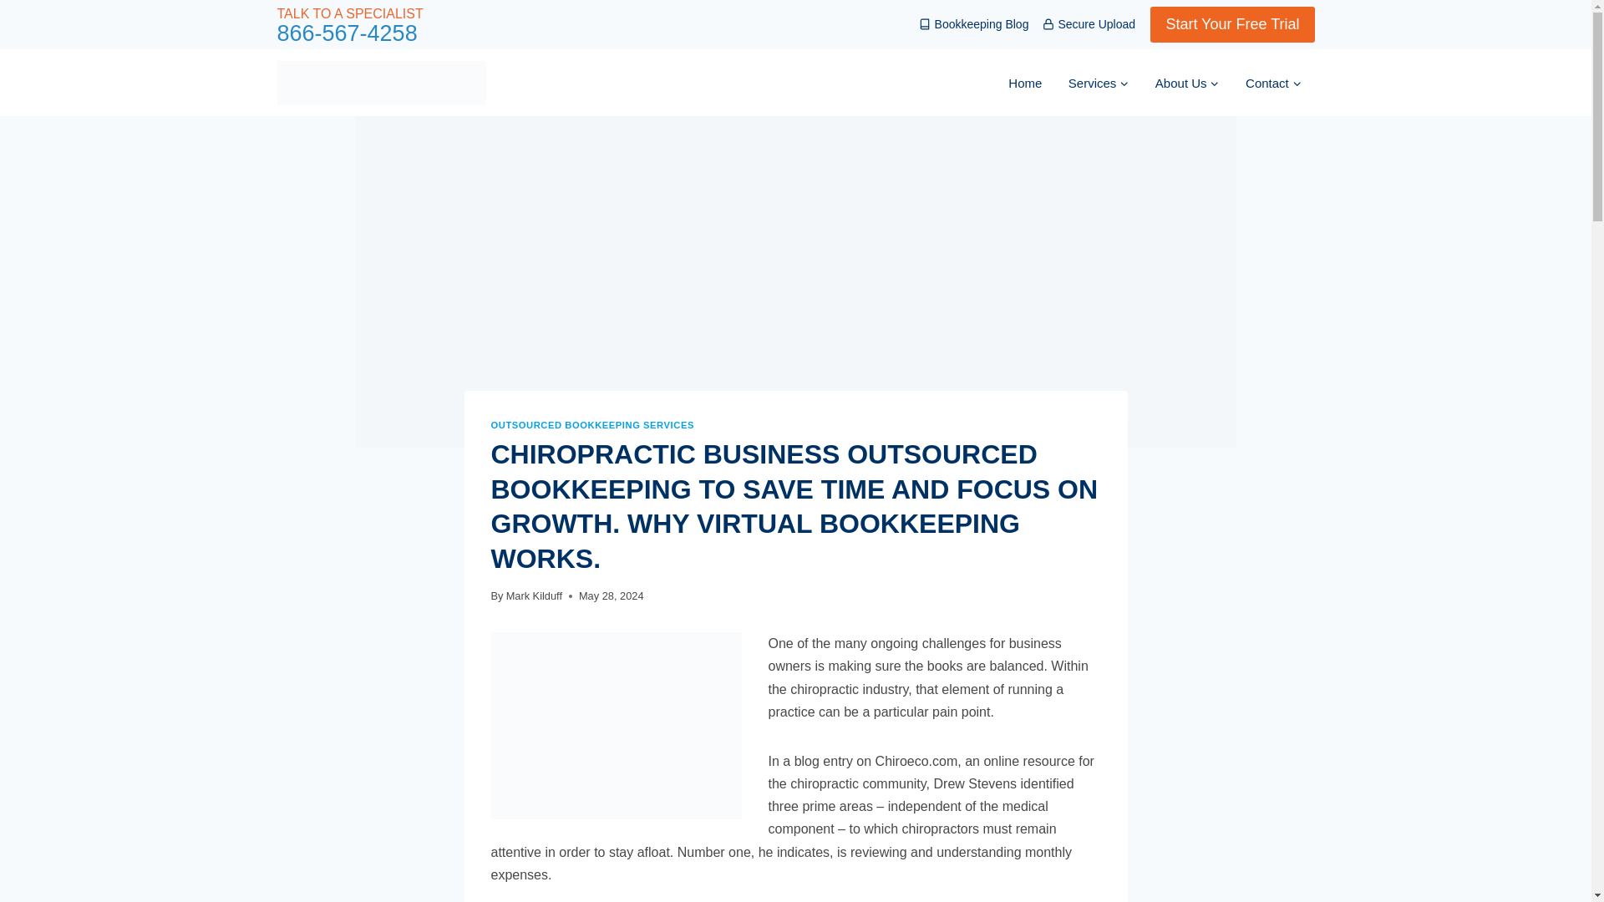  I want to click on 866-567-4258, so click(348, 35).